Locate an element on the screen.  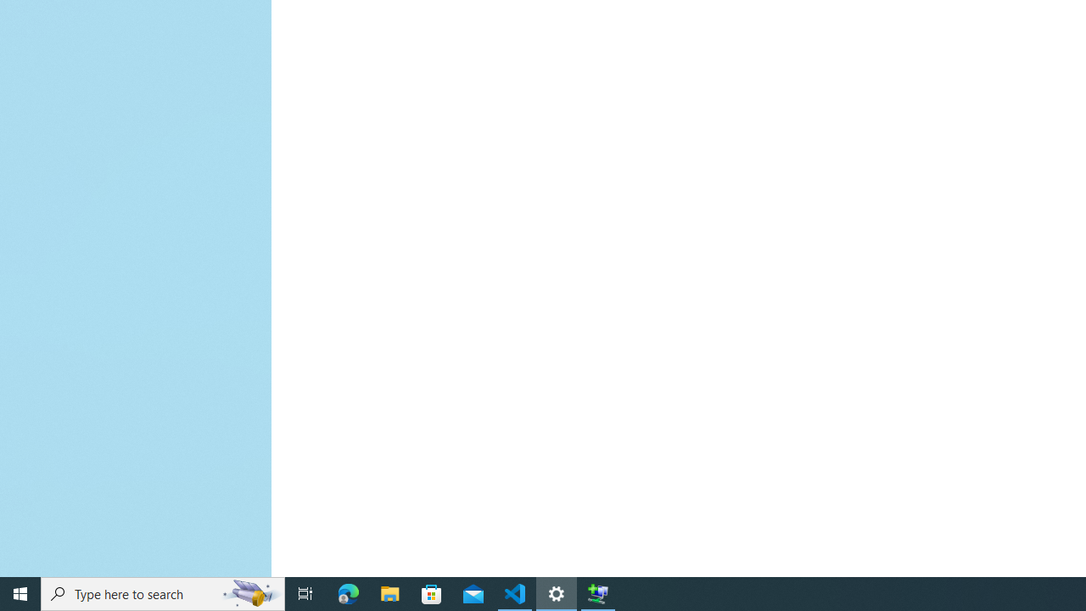
Settings - 1 running window is located at coordinates (557, 594).